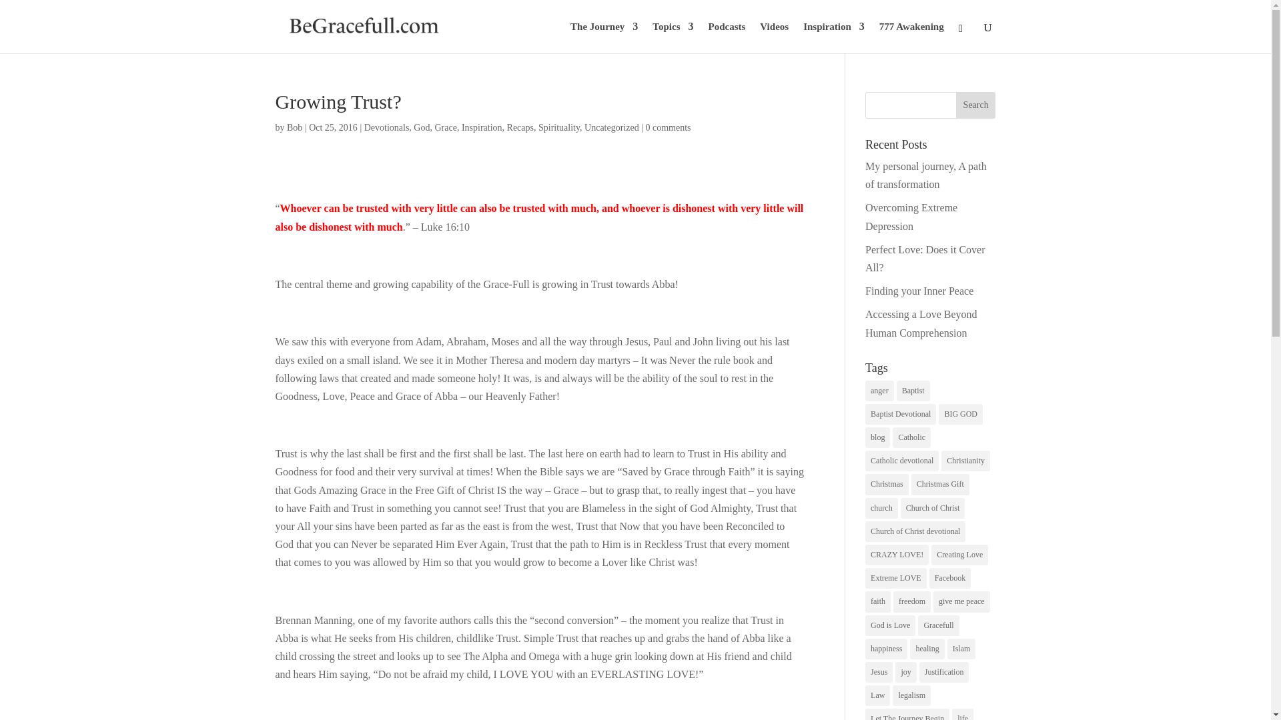  I want to click on Uncategorized, so click(611, 127).